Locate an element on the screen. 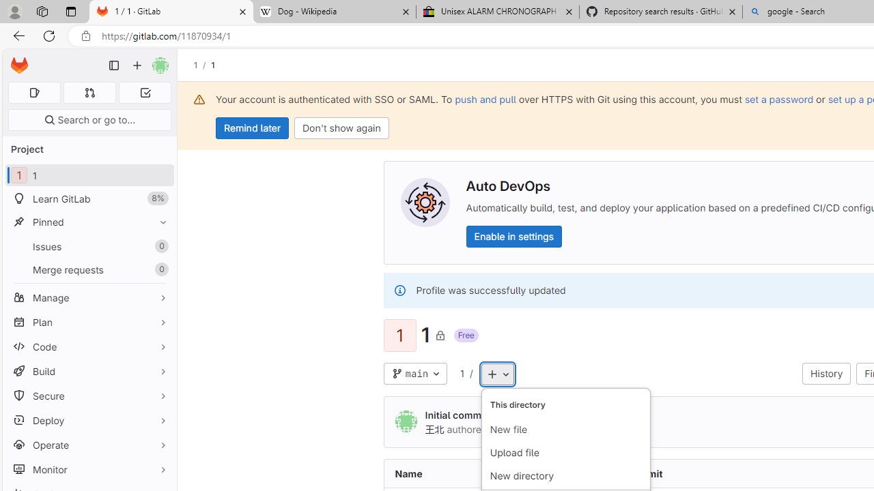  Initial commit is located at coordinates (456, 415).